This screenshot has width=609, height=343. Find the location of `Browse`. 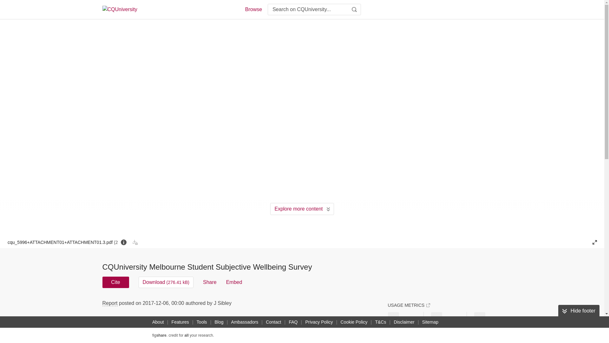

Browse is located at coordinates (253, 10).